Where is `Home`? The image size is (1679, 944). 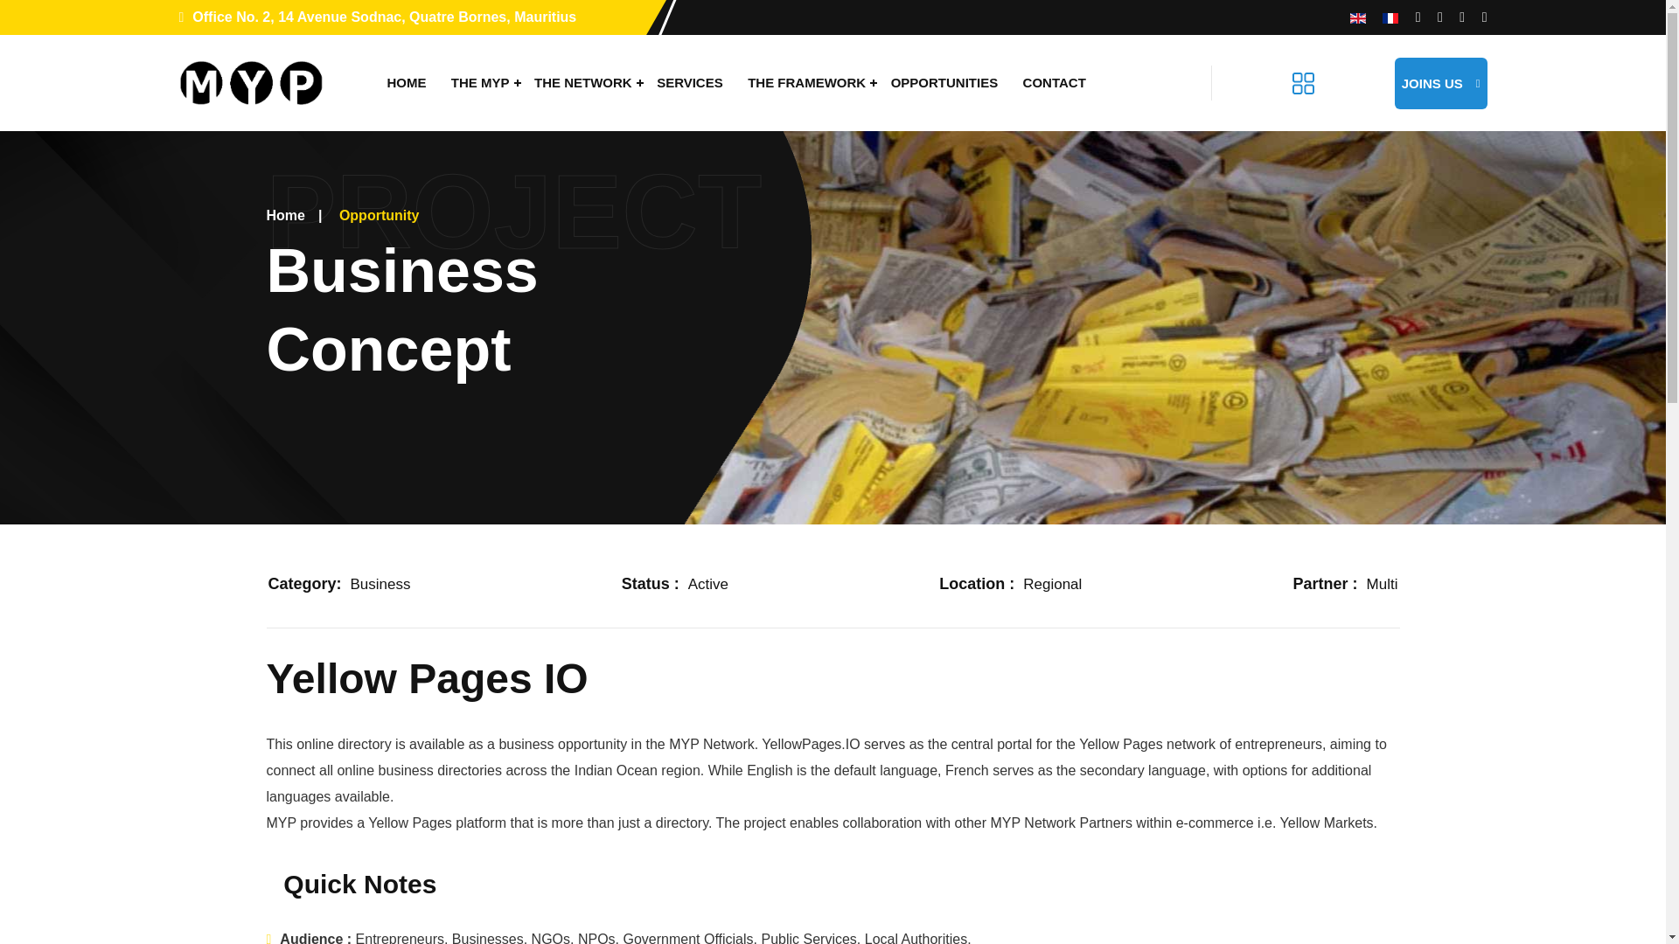 Home is located at coordinates (284, 215).